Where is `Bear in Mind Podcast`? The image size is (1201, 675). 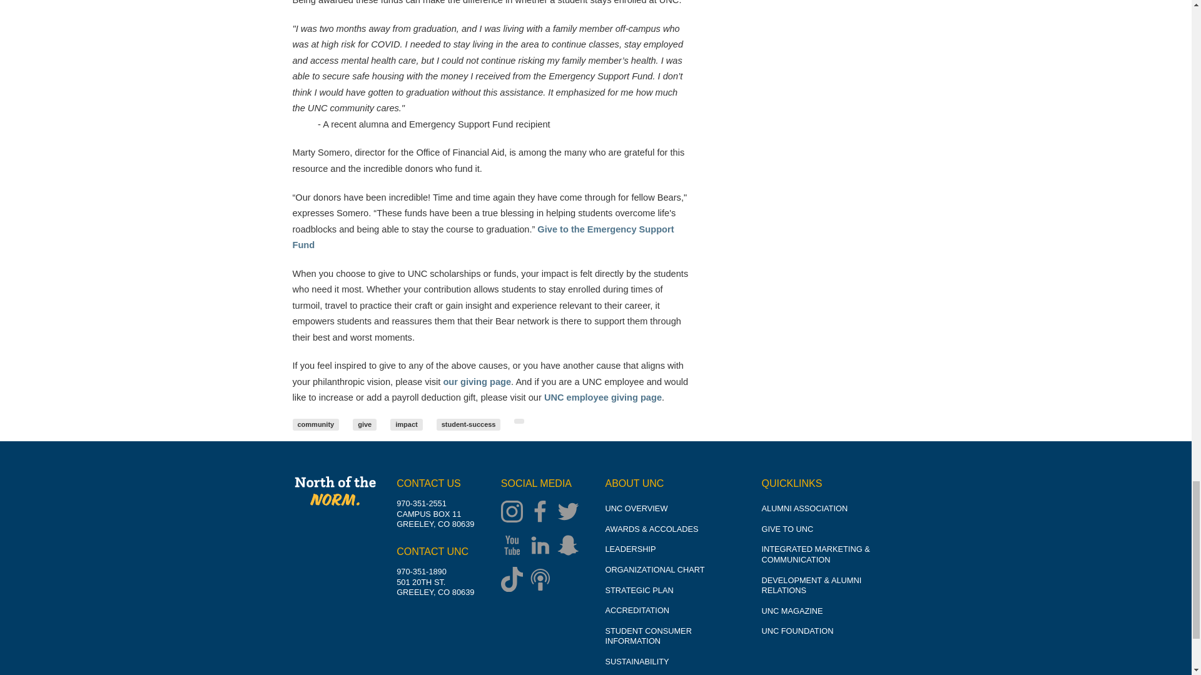
Bear in Mind Podcast is located at coordinates (543, 581).